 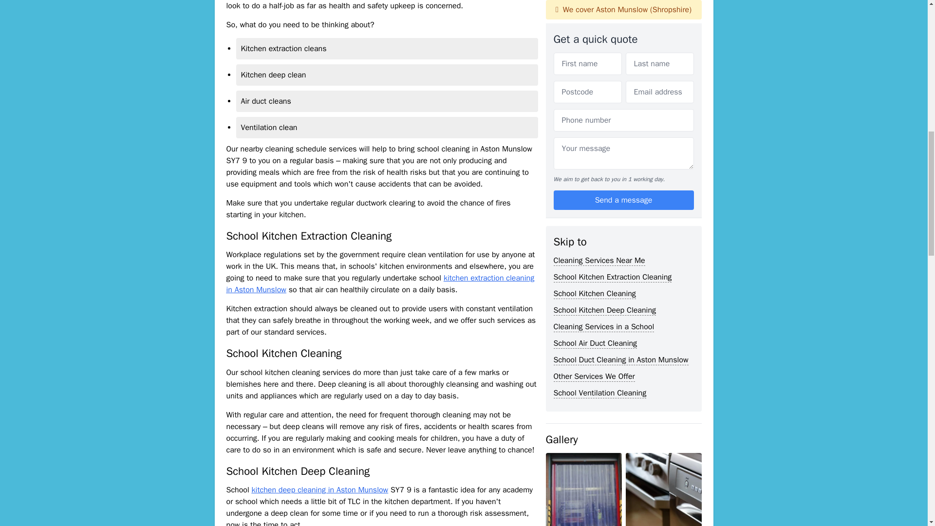 What do you see at coordinates (595, 87) in the screenshot?
I see `School Air Duct Cleaning` at bounding box center [595, 87].